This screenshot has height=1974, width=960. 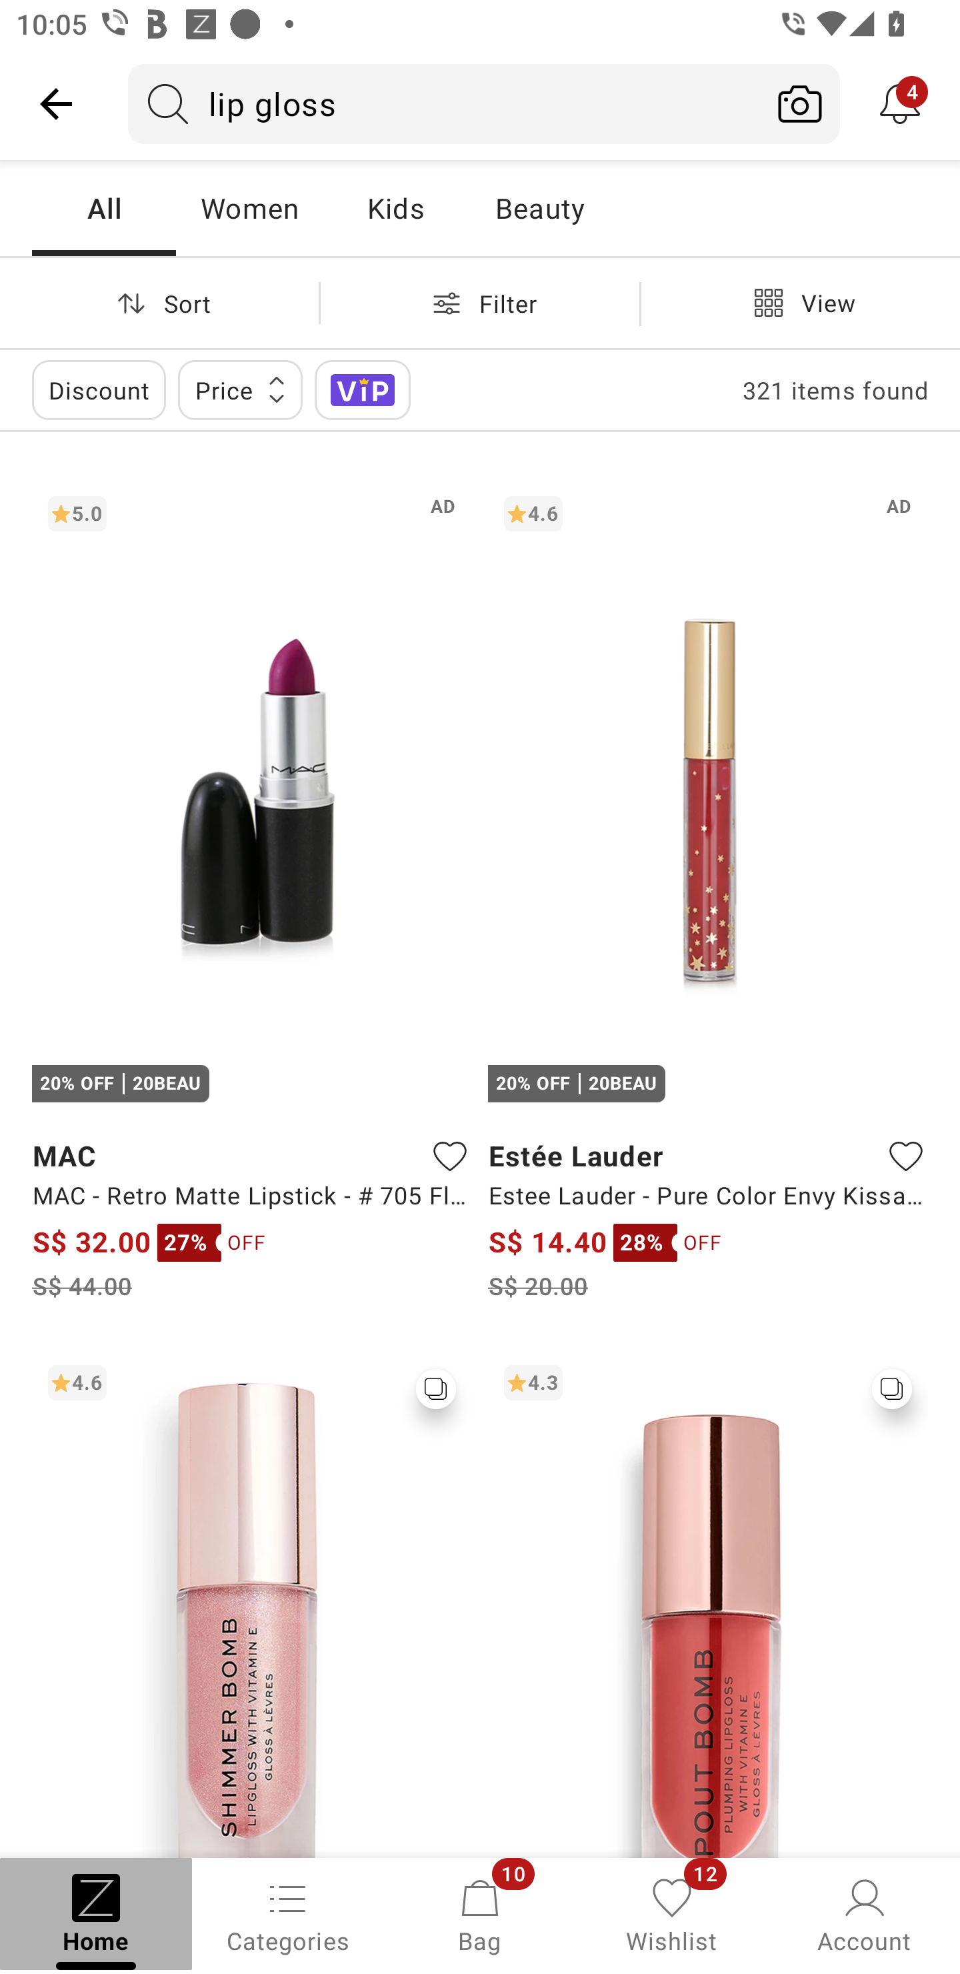 What do you see at coordinates (240, 389) in the screenshot?
I see `Price` at bounding box center [240, 389].